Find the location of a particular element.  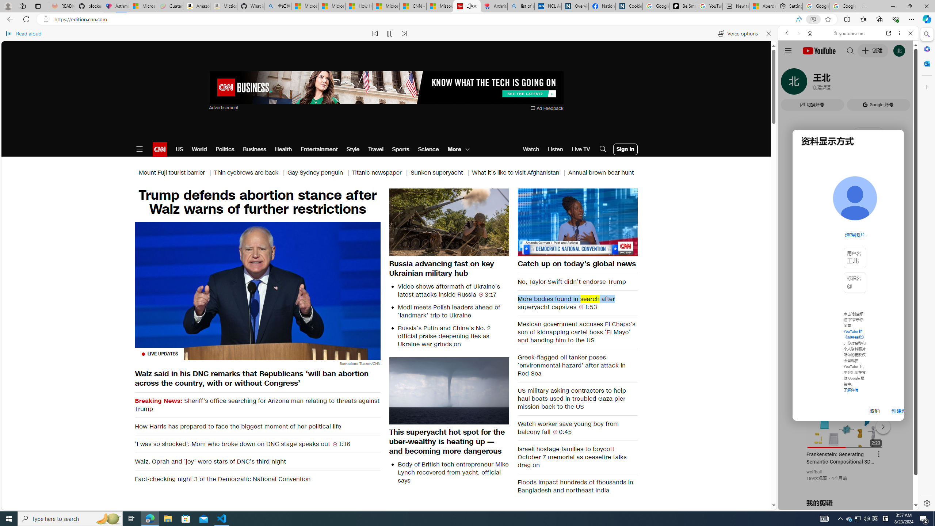

Annual brown bear hunt is located at coordinates (601, 172).